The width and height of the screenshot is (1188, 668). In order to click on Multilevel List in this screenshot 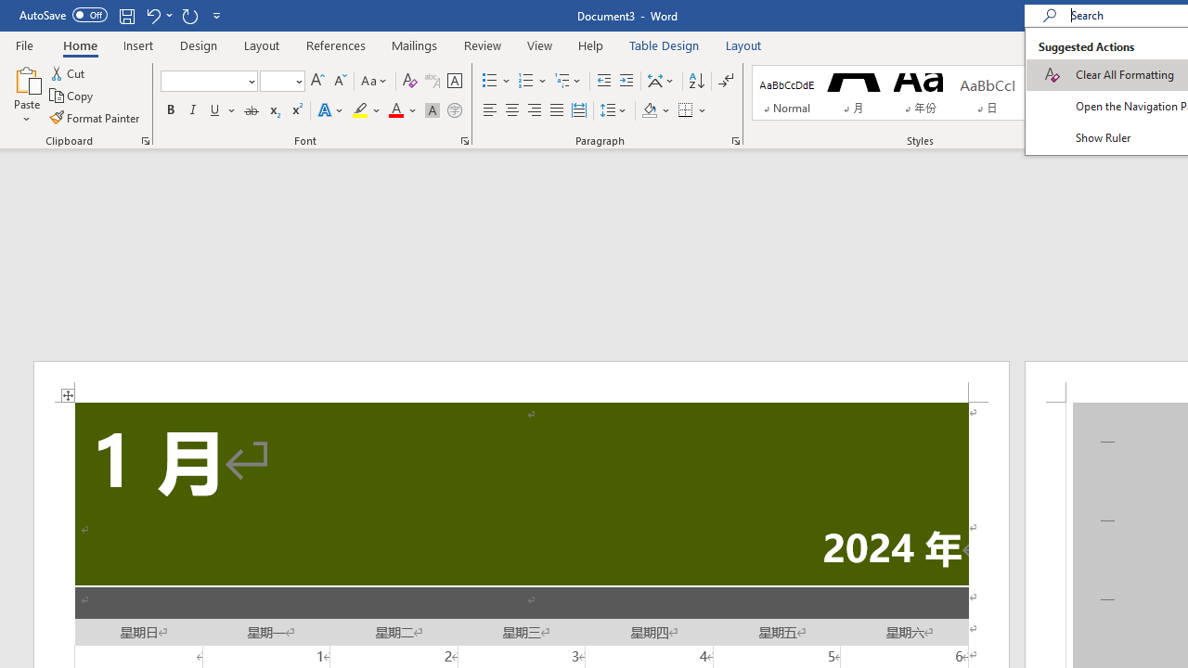, I will do `click(569, 82)`.